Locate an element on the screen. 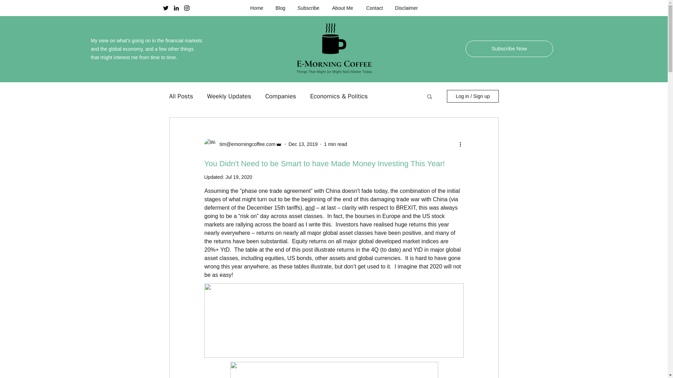 This screenshot has width=673, height=378. Disclaimer is located at coordinates (406, 8).